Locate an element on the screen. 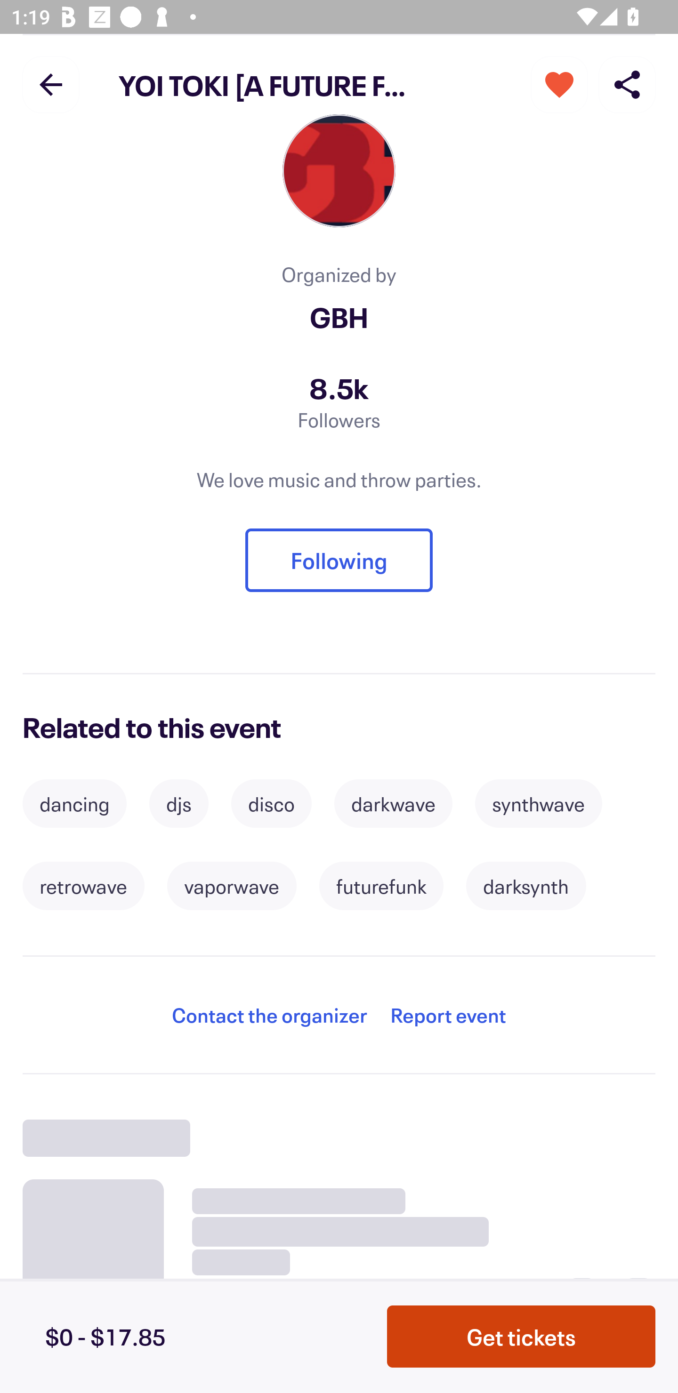 This screenshot has width=678, height=1393. Report event is located at coordinates (448, 1015).